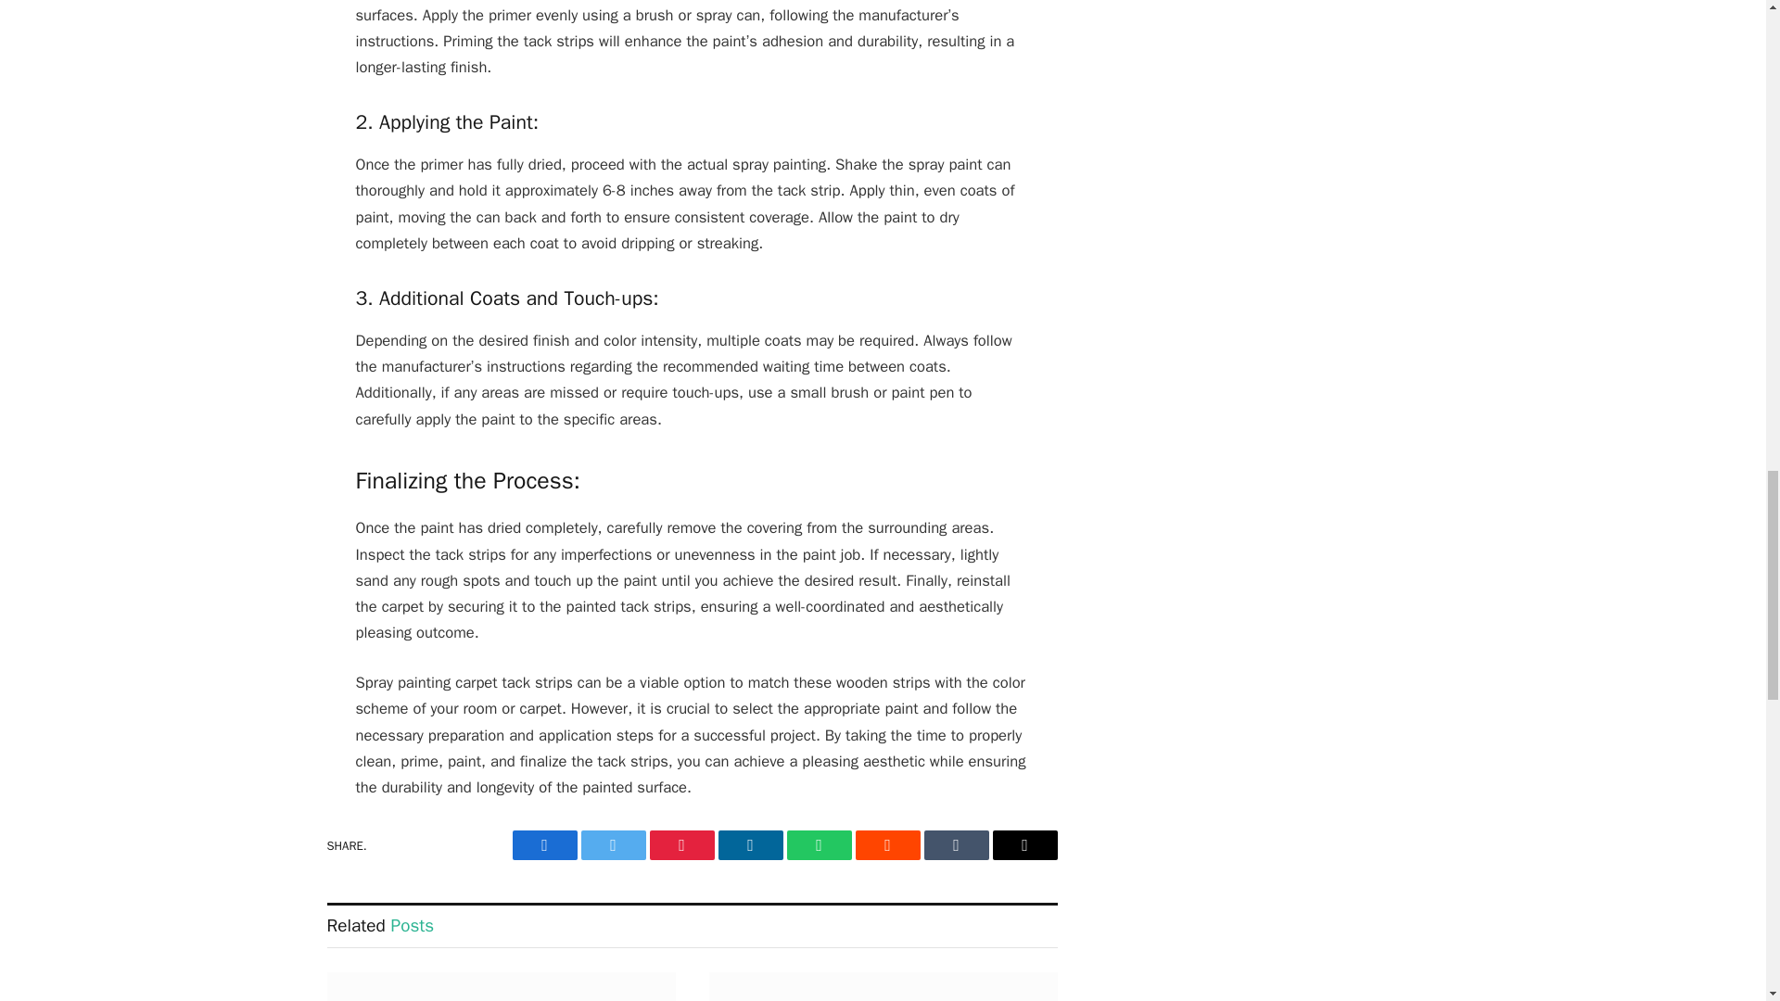  I want to click on LinkedIn, so click(749, 845).